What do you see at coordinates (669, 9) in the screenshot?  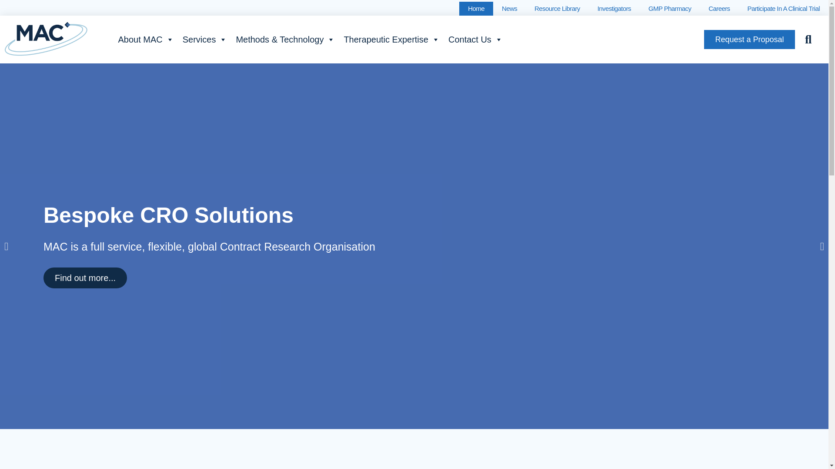 I see `GMP Pharmacy` at bounding box center [669, 9].